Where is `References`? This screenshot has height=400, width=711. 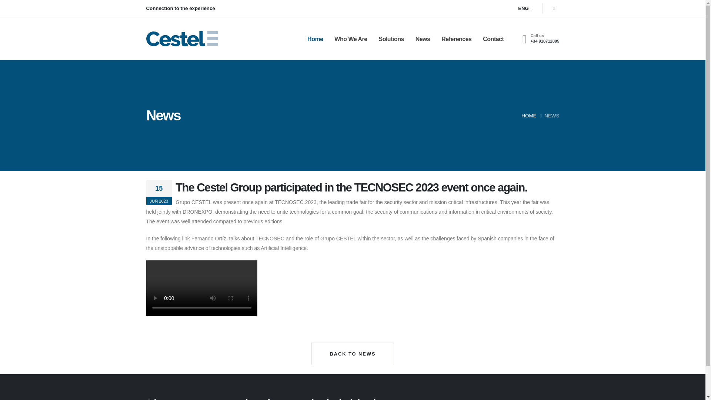
References is located at coordinates (457, 39).